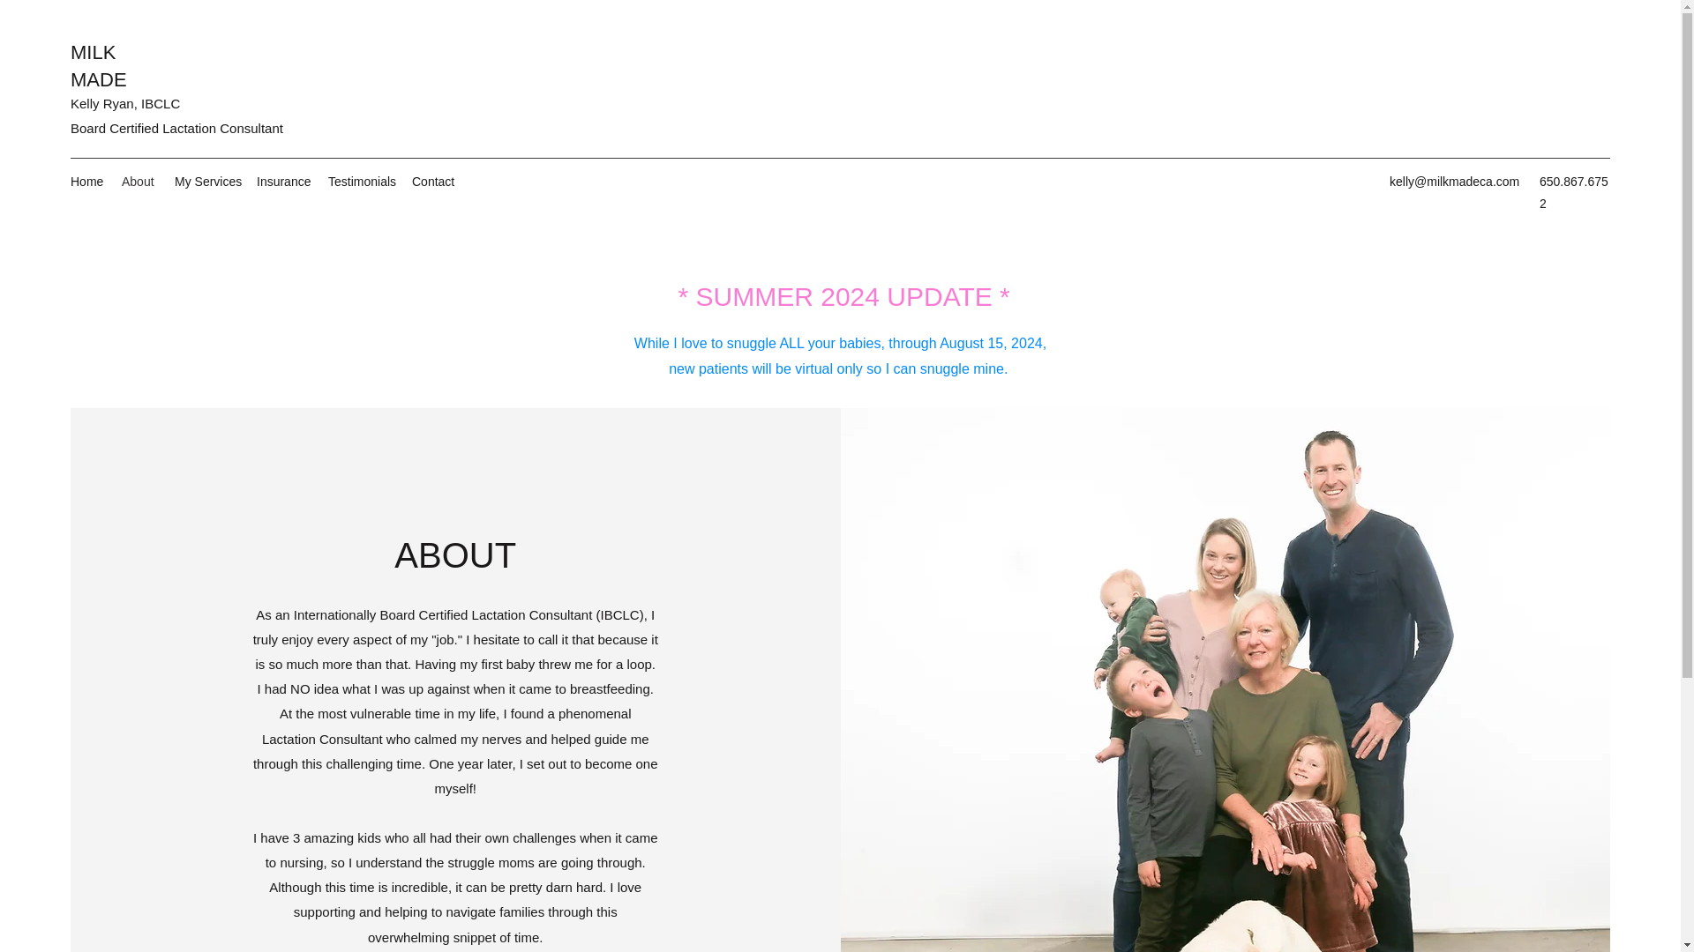  What do you see at coordinates (283, 182) in the screenshot?
I see `Insurance` at bounding box center [283, 182].